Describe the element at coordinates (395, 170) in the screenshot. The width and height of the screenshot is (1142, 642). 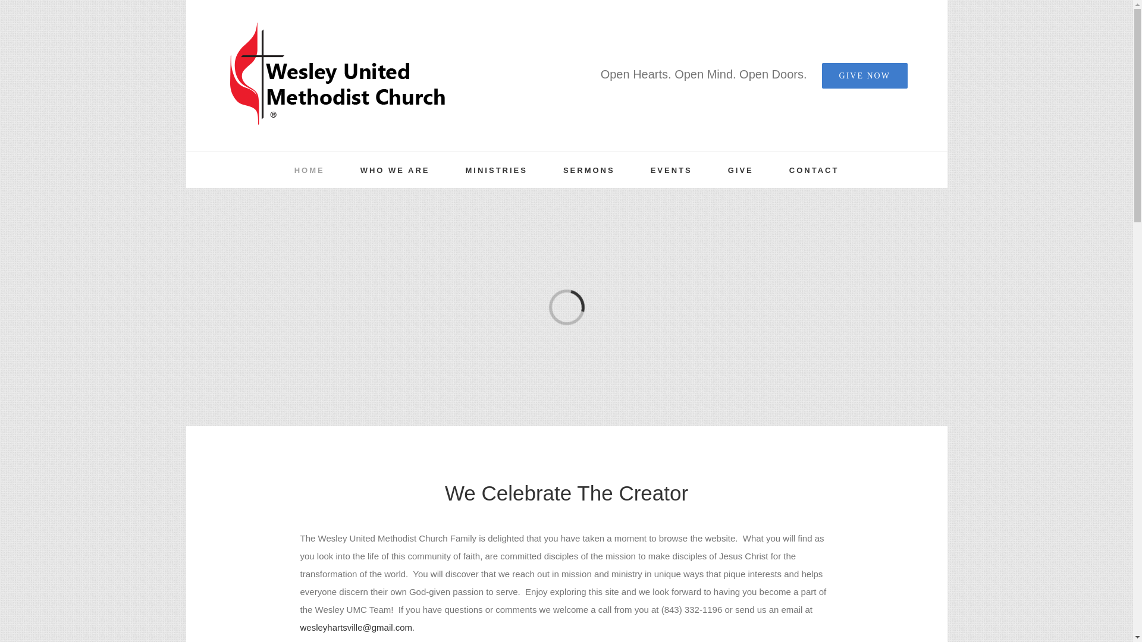
I see `WHO WE ARE` at that location.